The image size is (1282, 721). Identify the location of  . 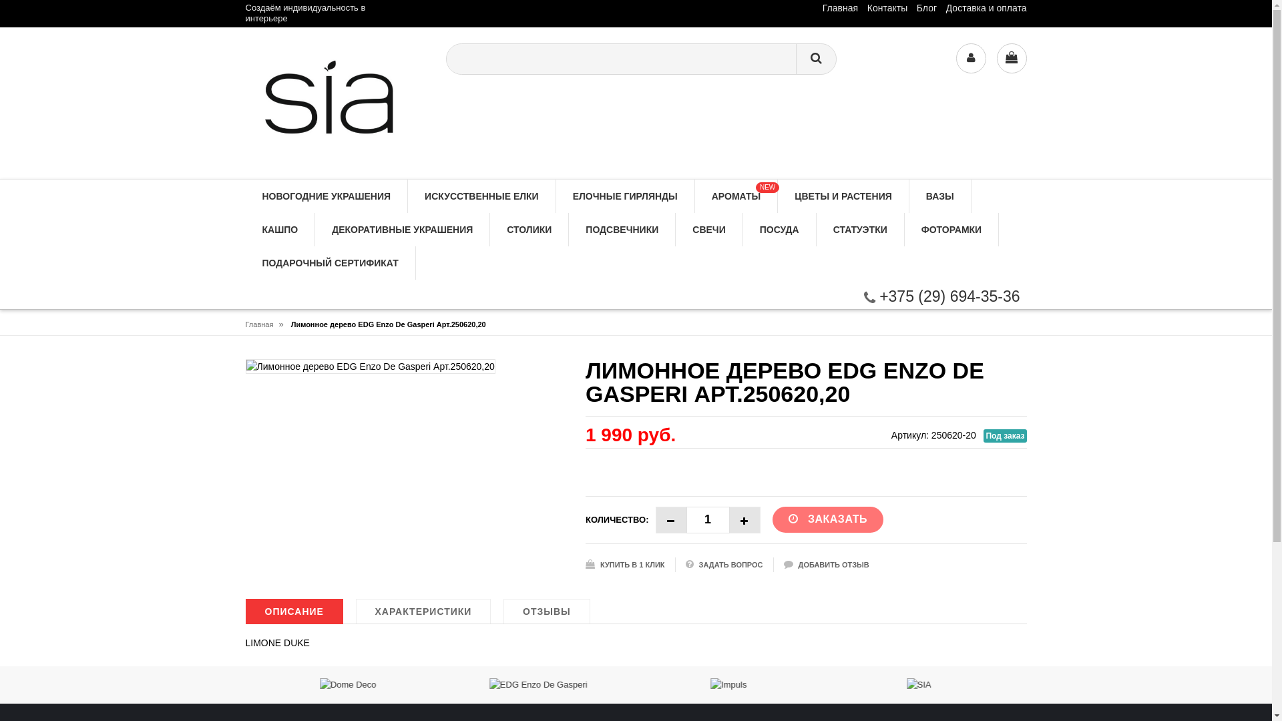
(745, 519).